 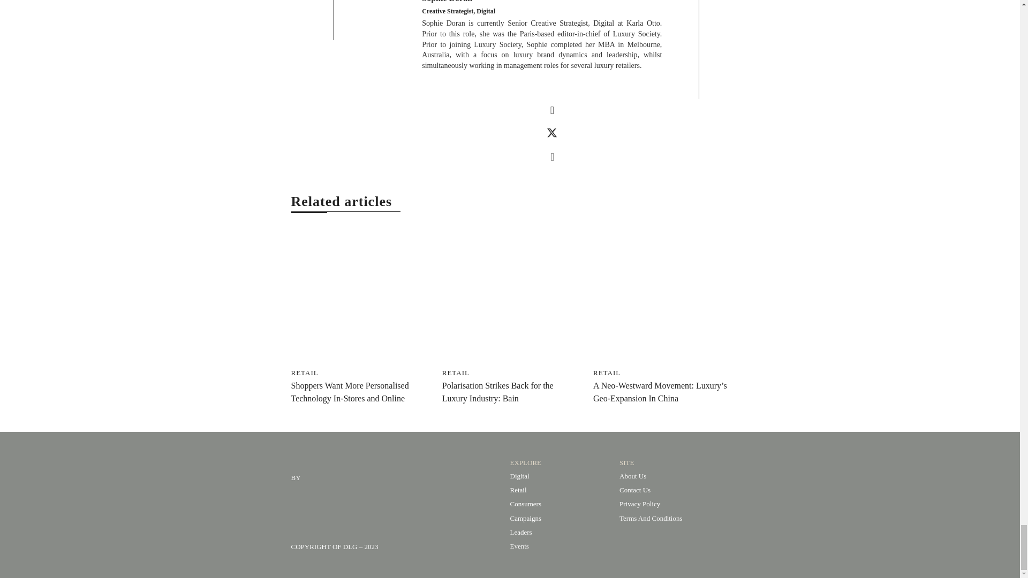 I want to click on Share this, so click(x=553, y=157).